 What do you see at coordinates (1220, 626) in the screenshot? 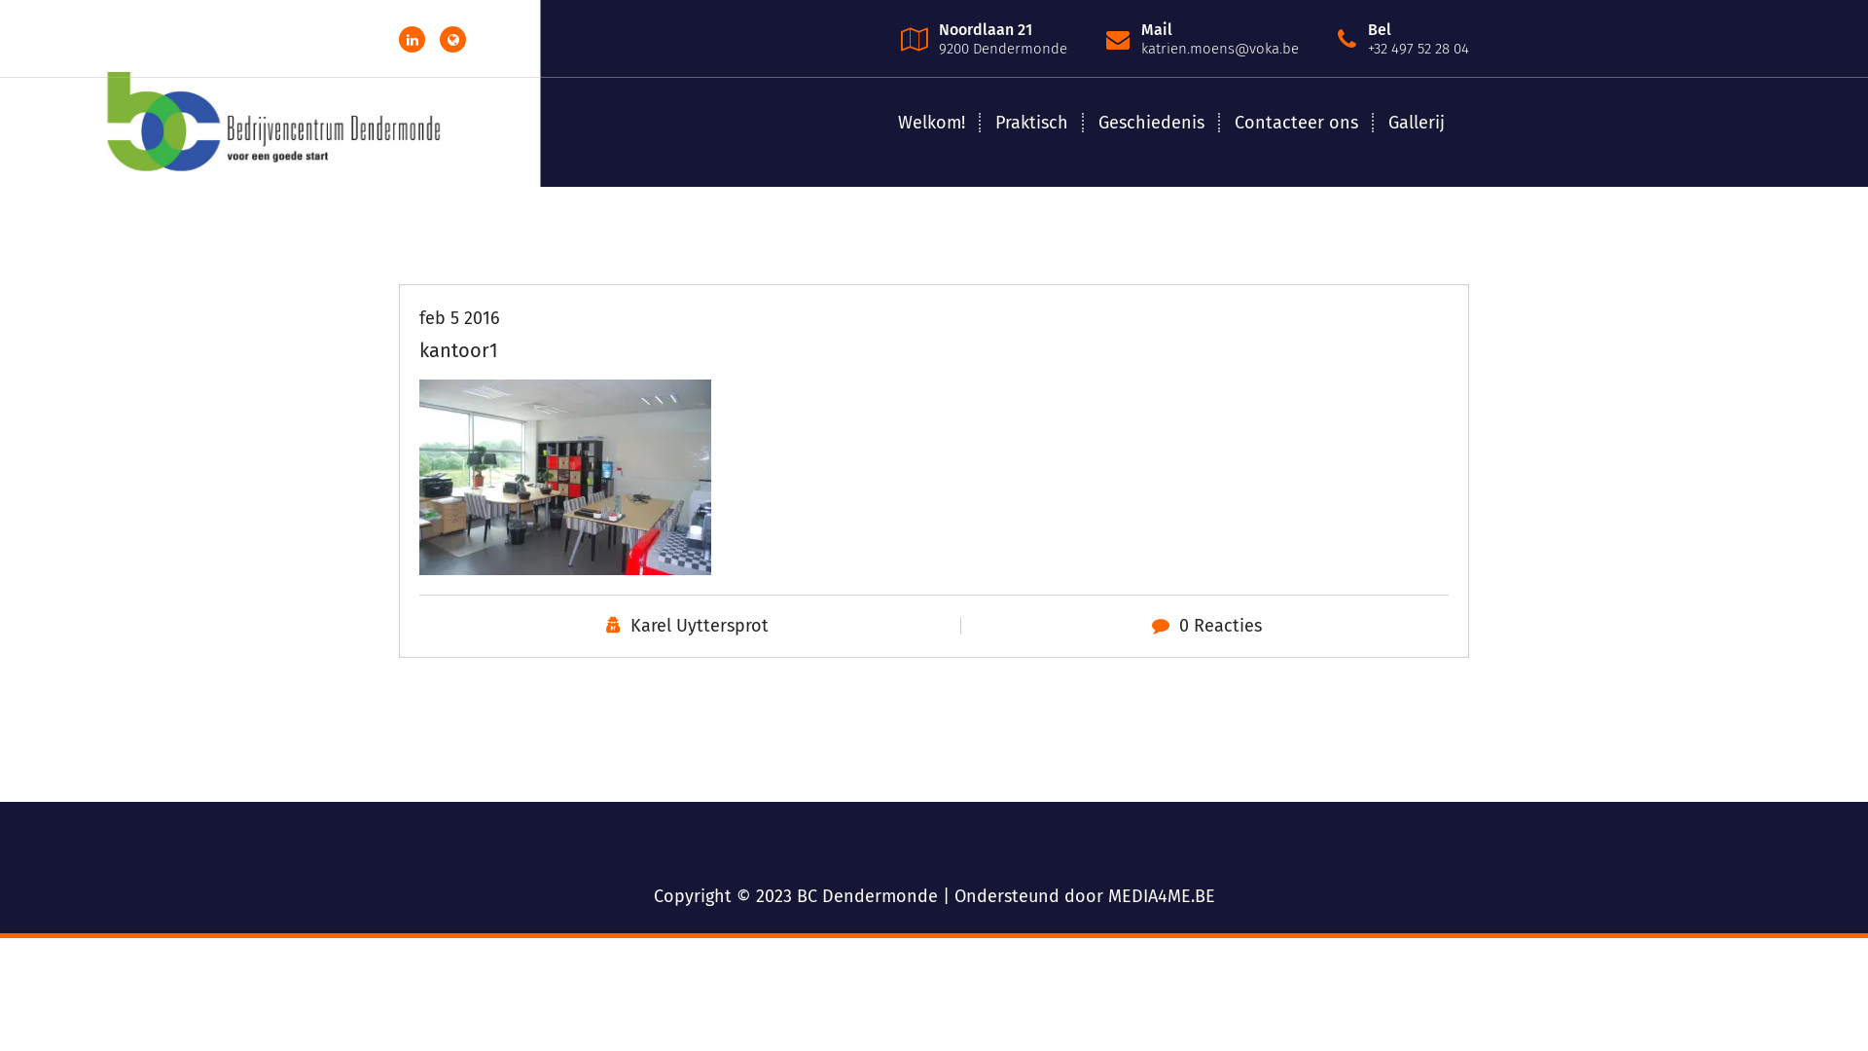
I see `0 Reacties` at bounding box center [1220, 626].